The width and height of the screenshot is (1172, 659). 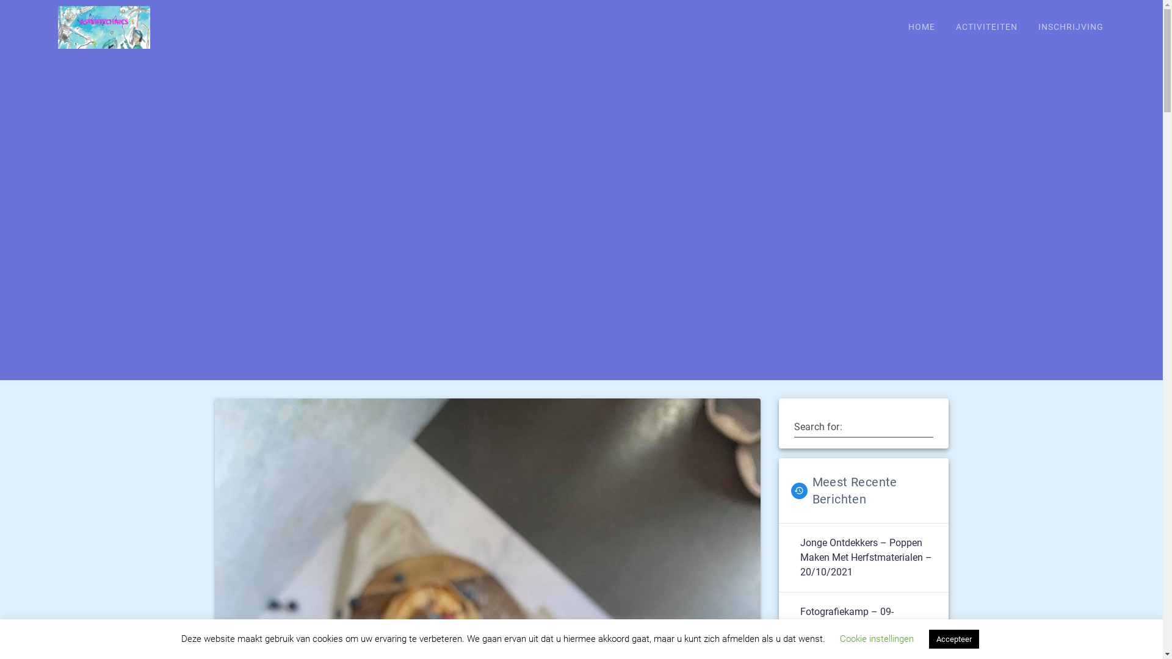 What do you see at coordinates (1071, 28) in the screenshot?
I see `INSCHRIJVING` at bounding box center [1071, 28].